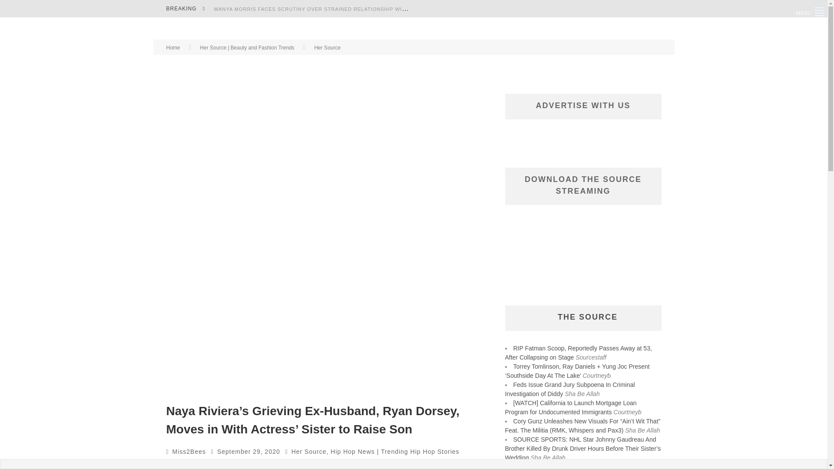 This screenshot has height=469, width=834. Describe the element at coordinates (309, 452) in the screenshot. I see `Her Source` at that location.